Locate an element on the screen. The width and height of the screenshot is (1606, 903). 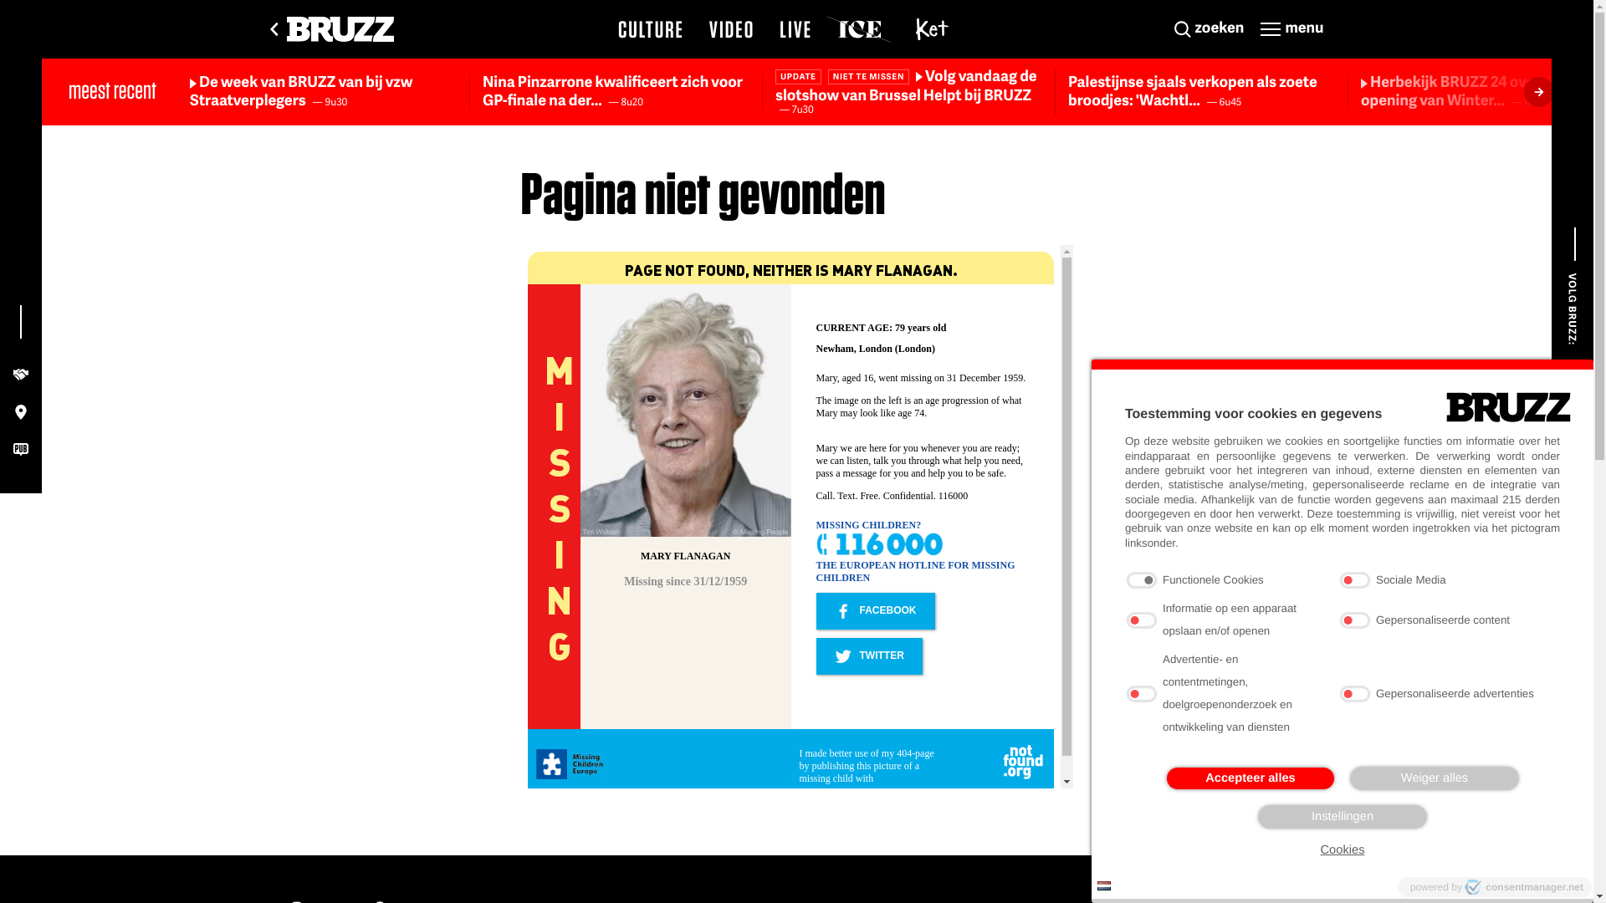
zoeken is located at coordinates (1210, 29).